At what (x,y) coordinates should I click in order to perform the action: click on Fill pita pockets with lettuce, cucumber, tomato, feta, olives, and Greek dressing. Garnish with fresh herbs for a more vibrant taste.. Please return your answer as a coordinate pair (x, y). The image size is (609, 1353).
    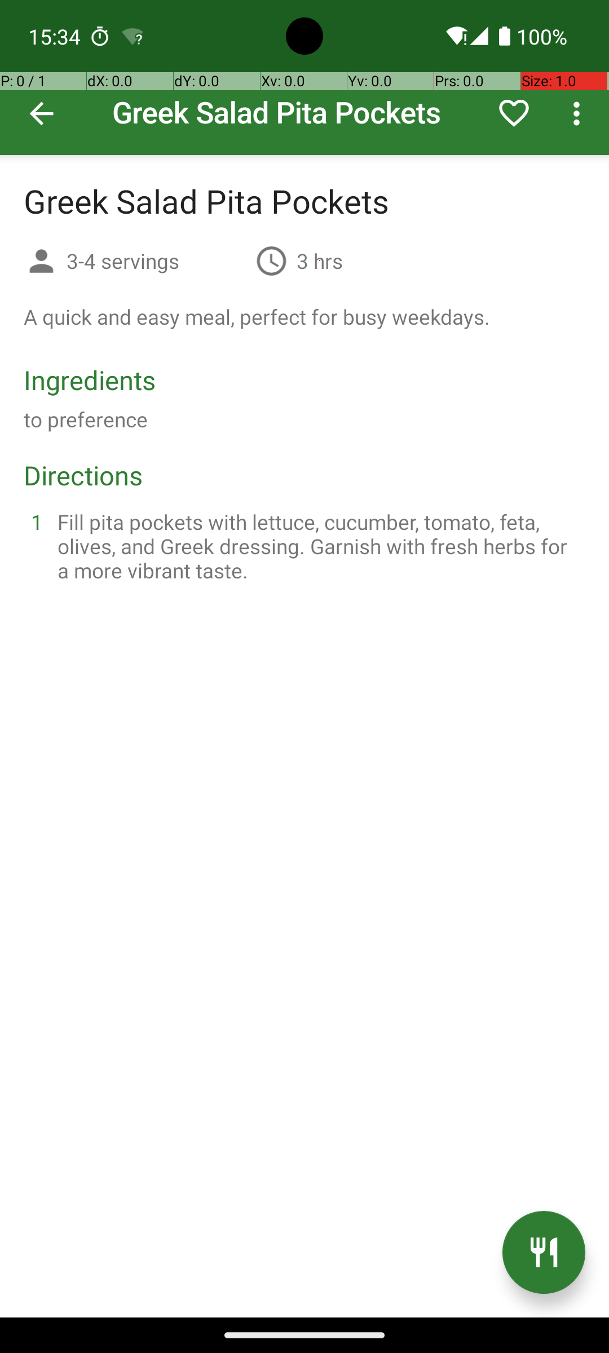
    Looking at the image, I should click on (318, 546).